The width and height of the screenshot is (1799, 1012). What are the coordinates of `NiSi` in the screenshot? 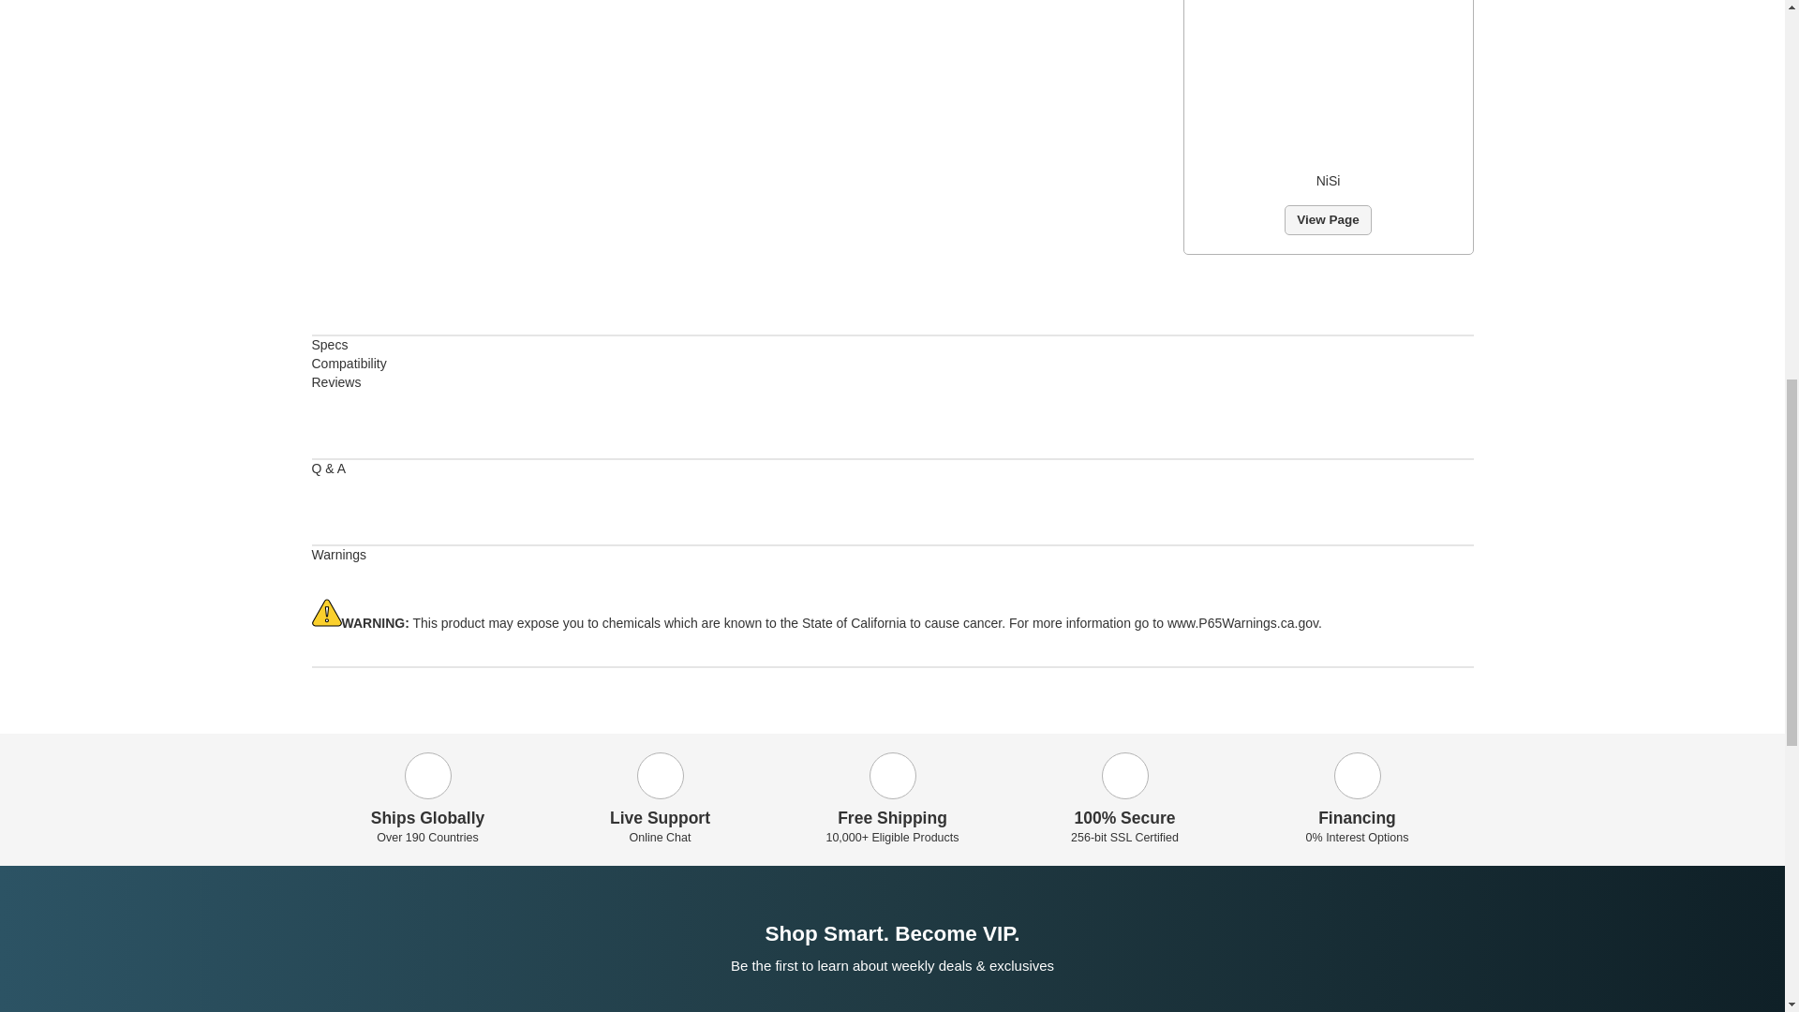 It's located at (1329, 79).